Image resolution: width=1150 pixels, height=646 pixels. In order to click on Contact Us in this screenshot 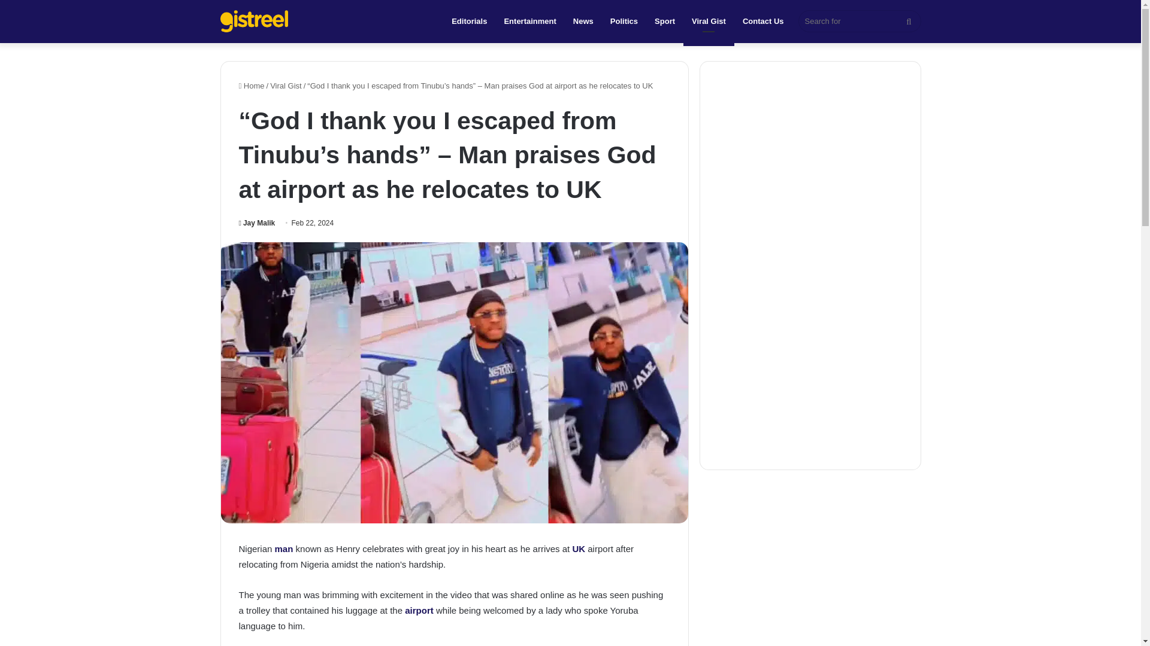, I will do `click(763, 22)`.